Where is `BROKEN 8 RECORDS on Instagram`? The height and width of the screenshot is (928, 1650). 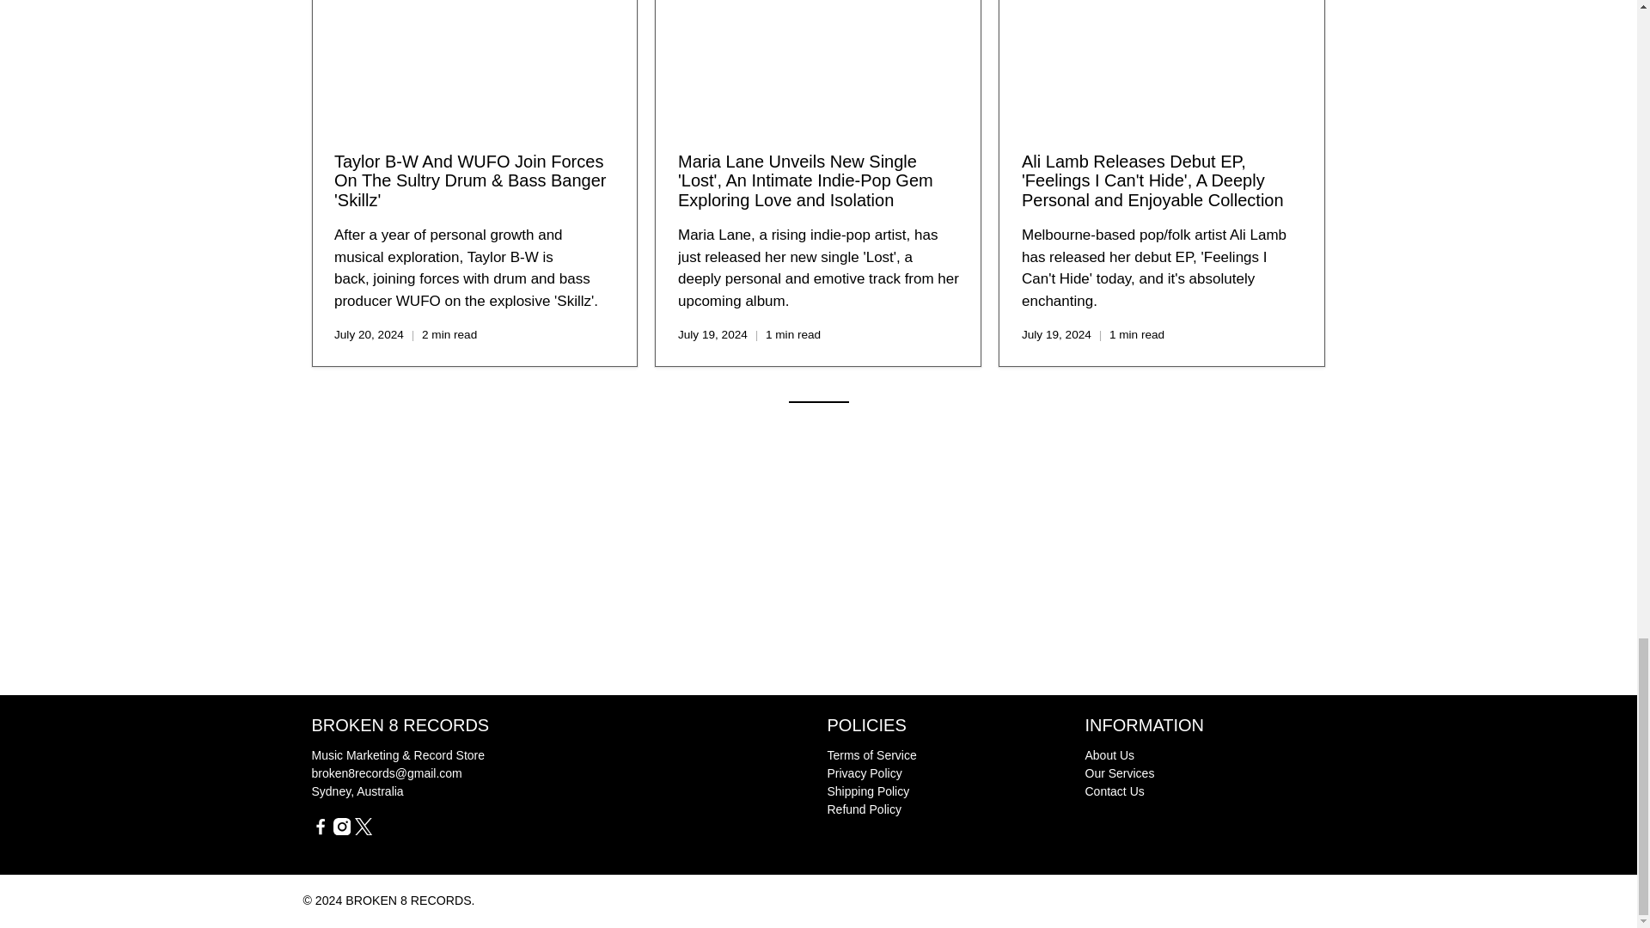 BROKEN 8 RECORDS on Instagram is located at coordinates (341, 831).